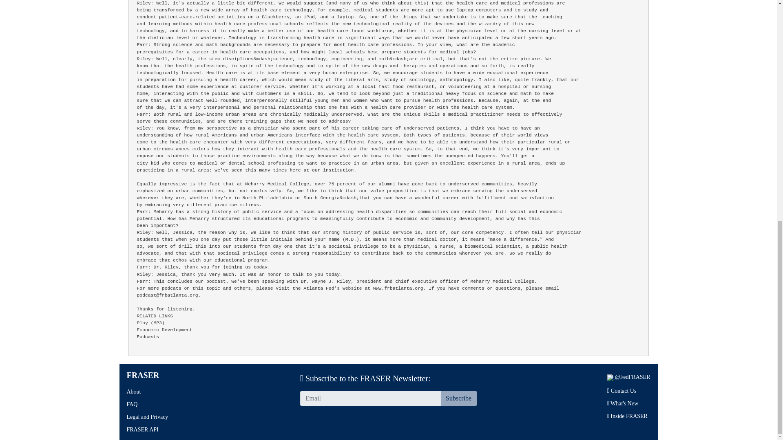 The image size is (783, 440). What do you see at coordinates (133, 391) in the screenshot?
I see `About` at bounding box center [133, 391].